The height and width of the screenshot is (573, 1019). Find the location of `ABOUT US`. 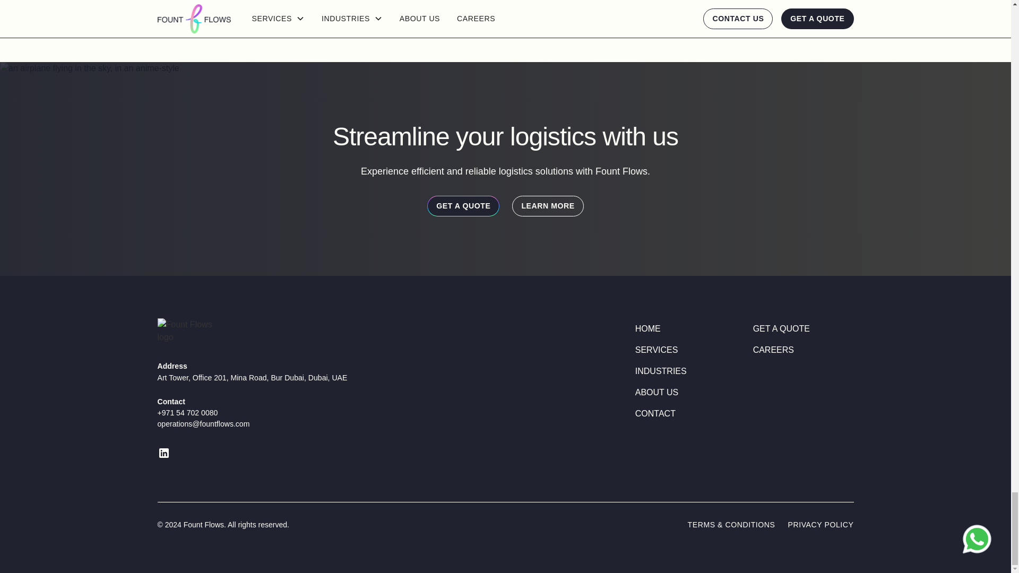

ABOUT US is located at coordinates (657, 393).